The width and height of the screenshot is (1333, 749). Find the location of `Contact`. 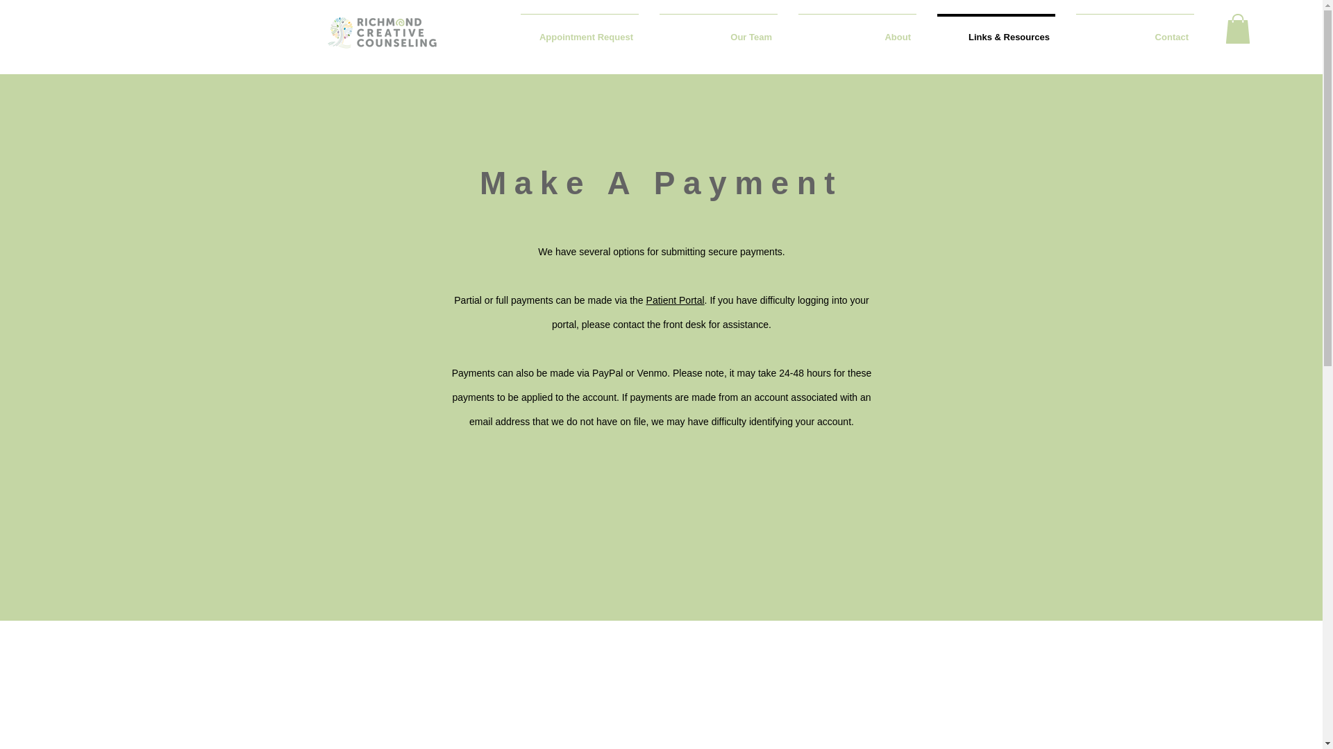

Contact is located at coordinates (1134, 31).